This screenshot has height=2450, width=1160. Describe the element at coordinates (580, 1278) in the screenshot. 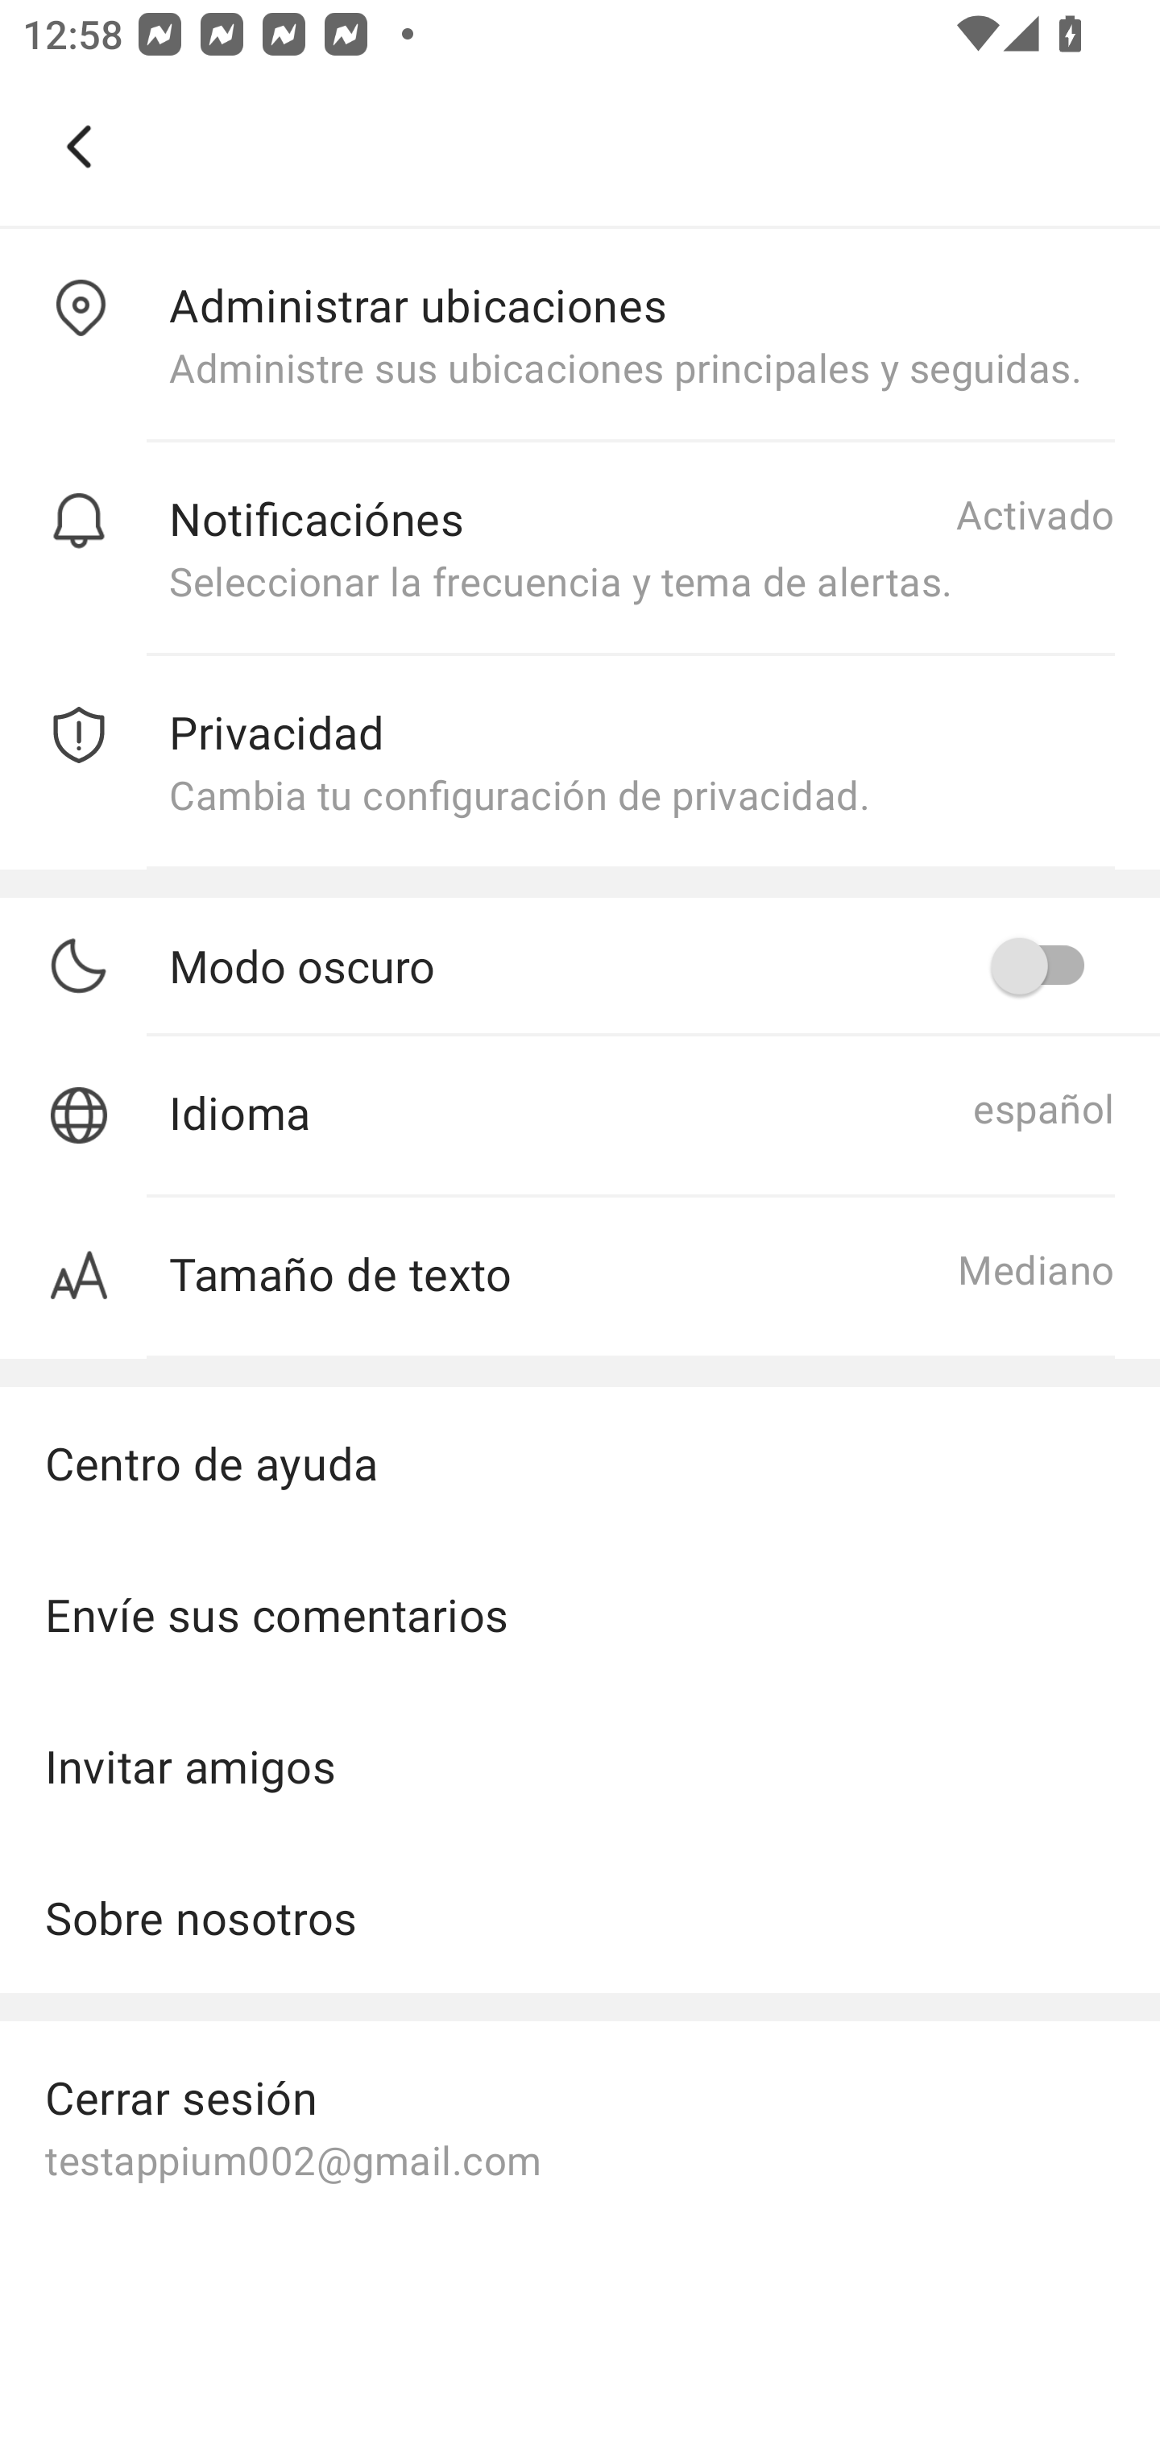

I see `Tamaño de texto Mediano` at that location.